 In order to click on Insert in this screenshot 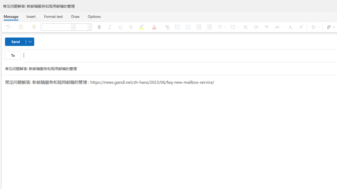, I will do `click(31, 16)`.